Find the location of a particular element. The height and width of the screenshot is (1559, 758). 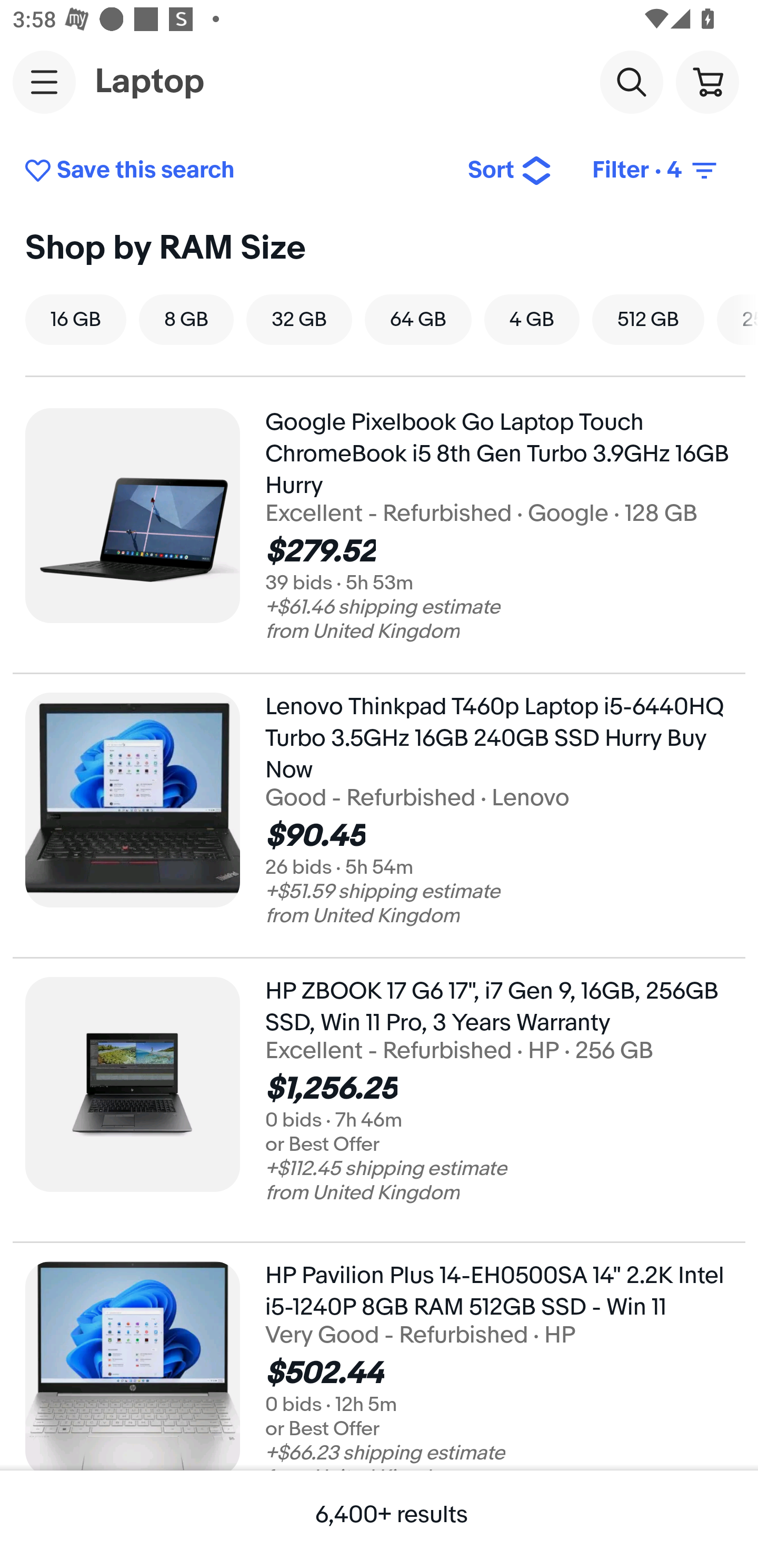

Search is located at coordinates (631, 81).